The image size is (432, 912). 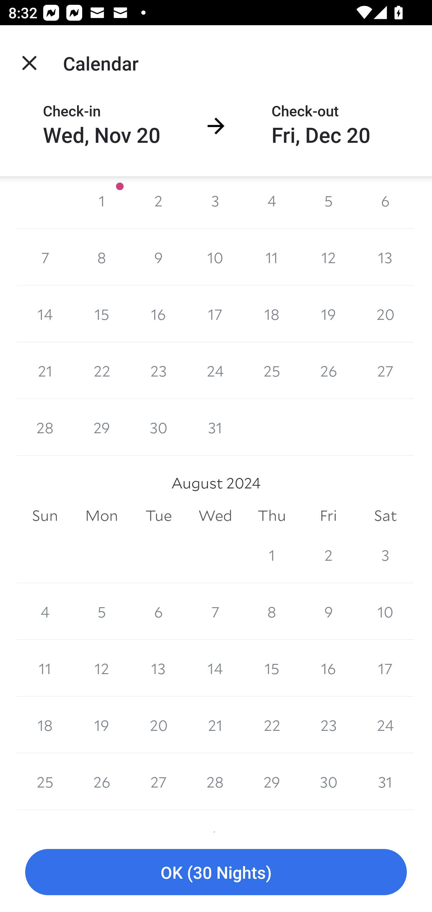 What do you see at coordinates (101, 781) in the screenshot?
I see `26 26 August 2024` at bounding box center [101, 781].